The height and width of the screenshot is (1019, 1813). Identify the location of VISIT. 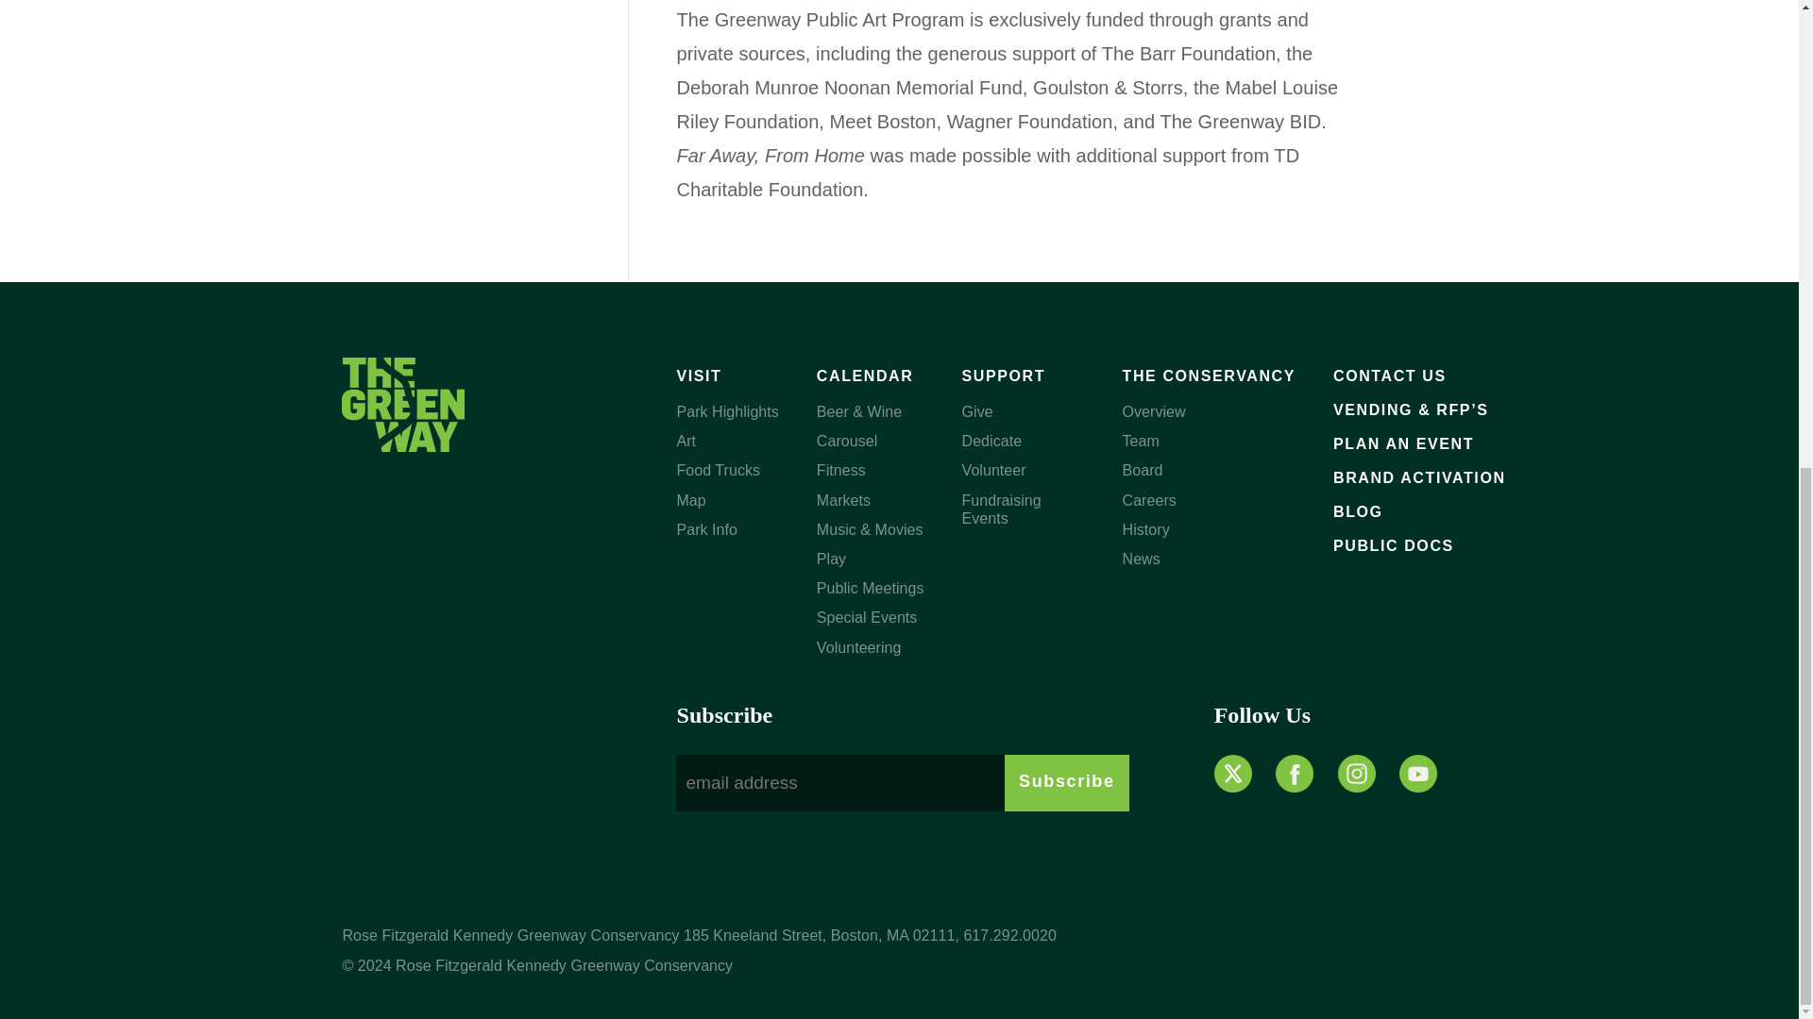
(699, 376).